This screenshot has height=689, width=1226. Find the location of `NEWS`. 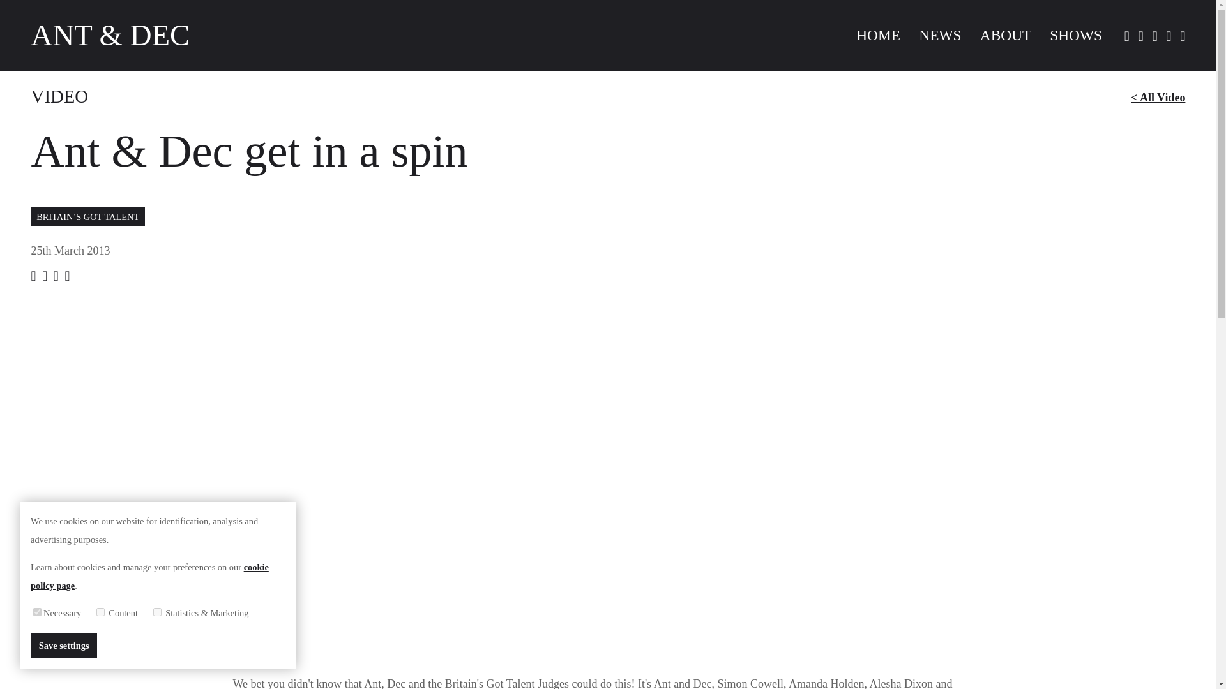

NEWS is located at coordinates (940, 35).